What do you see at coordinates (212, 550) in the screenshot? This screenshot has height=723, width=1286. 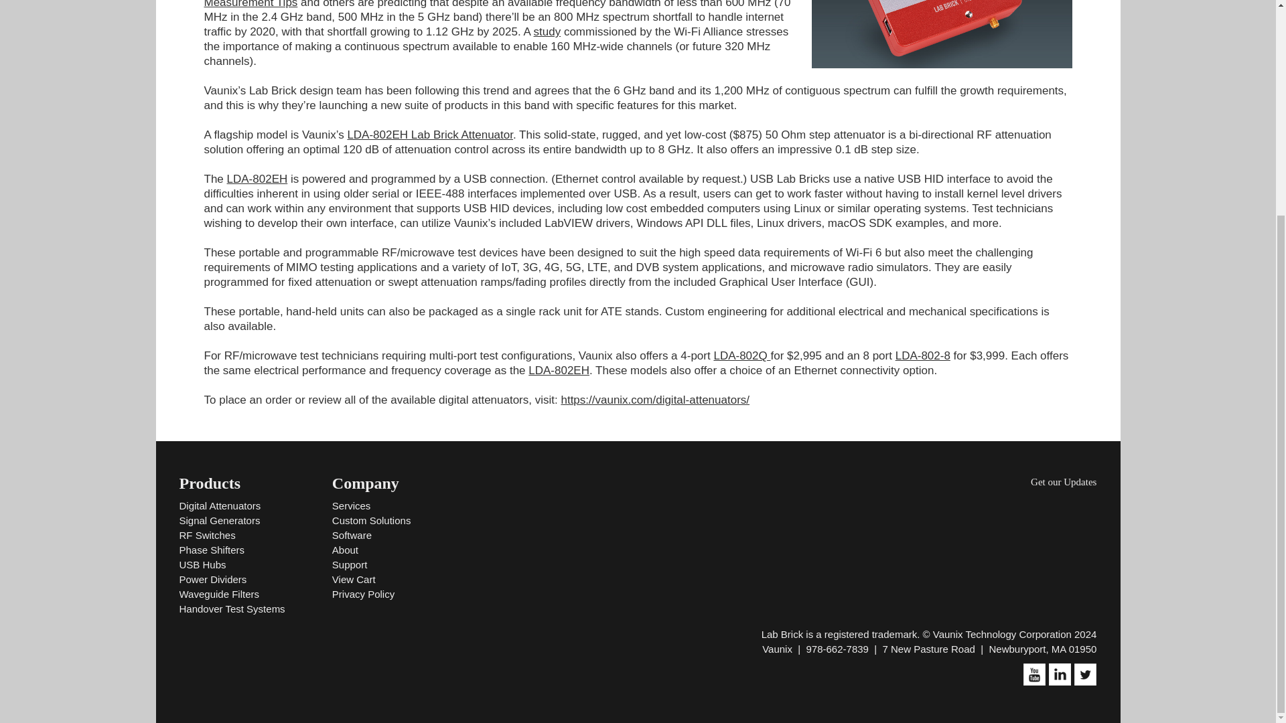 I see `Phase Shifters` at bounding box center [212, 550].